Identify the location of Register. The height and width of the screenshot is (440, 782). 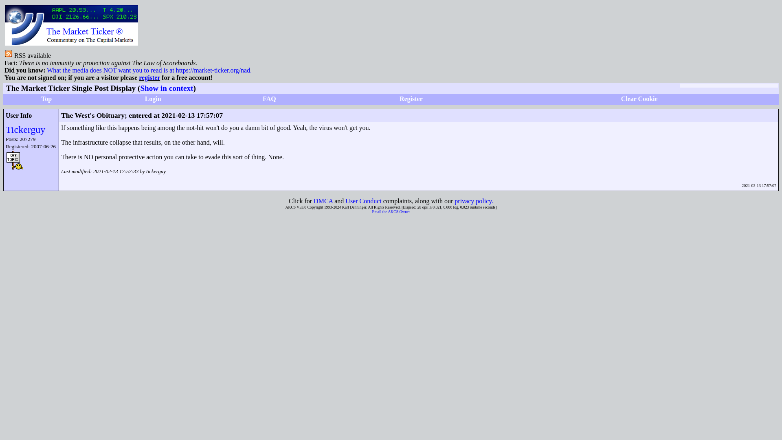
(411, 99).